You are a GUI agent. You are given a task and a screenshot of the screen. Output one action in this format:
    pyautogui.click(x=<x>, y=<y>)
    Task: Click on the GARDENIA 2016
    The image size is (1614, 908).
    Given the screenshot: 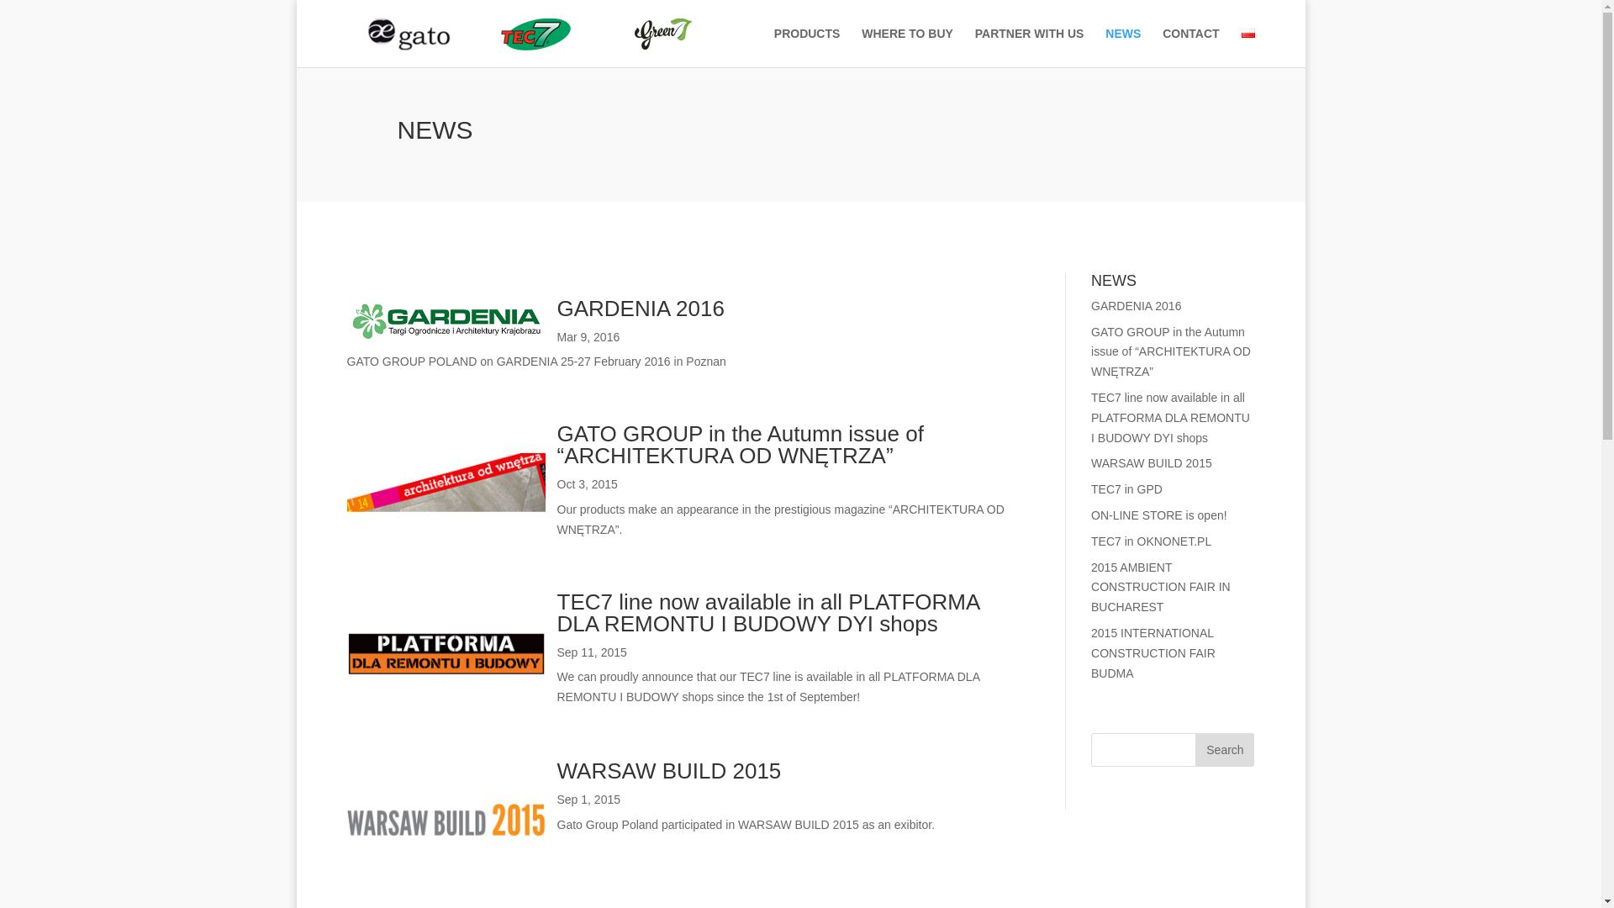 What is the action you would take?
    pyautogui.click(x=1136, y=306)
    